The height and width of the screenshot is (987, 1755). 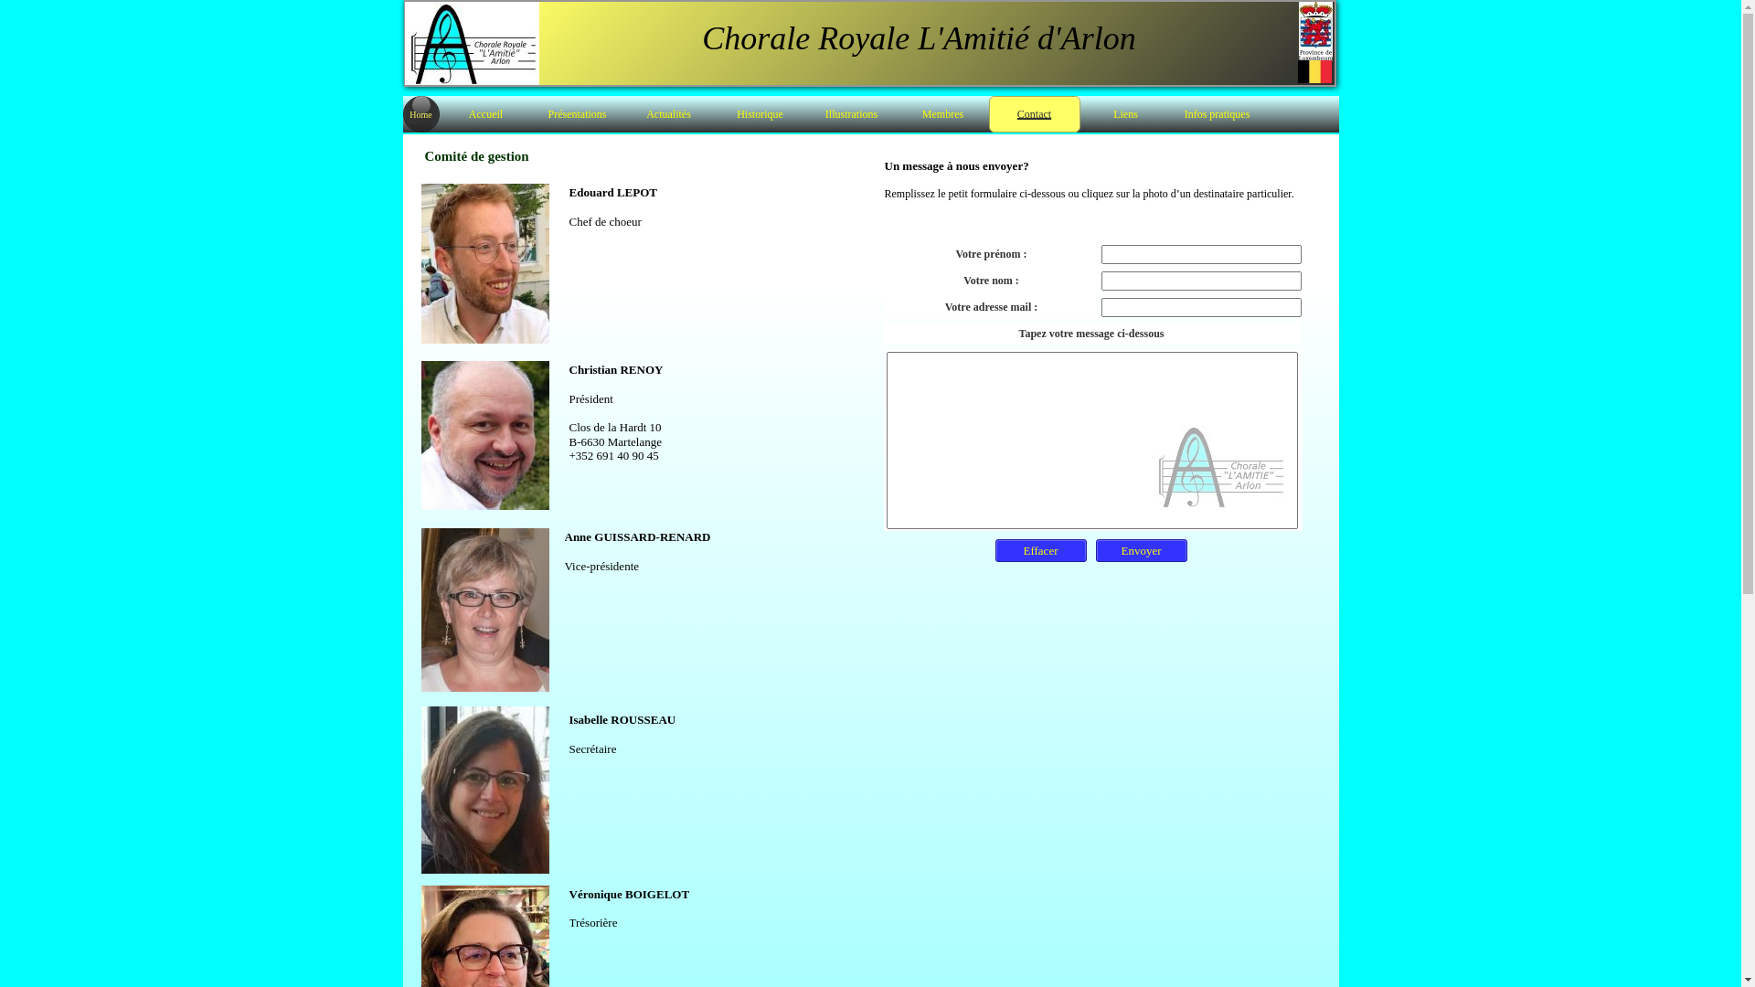 What do you see at coordinates (404, 9) in the screenshot?
I see ` ` at bounding box center [404, 9].